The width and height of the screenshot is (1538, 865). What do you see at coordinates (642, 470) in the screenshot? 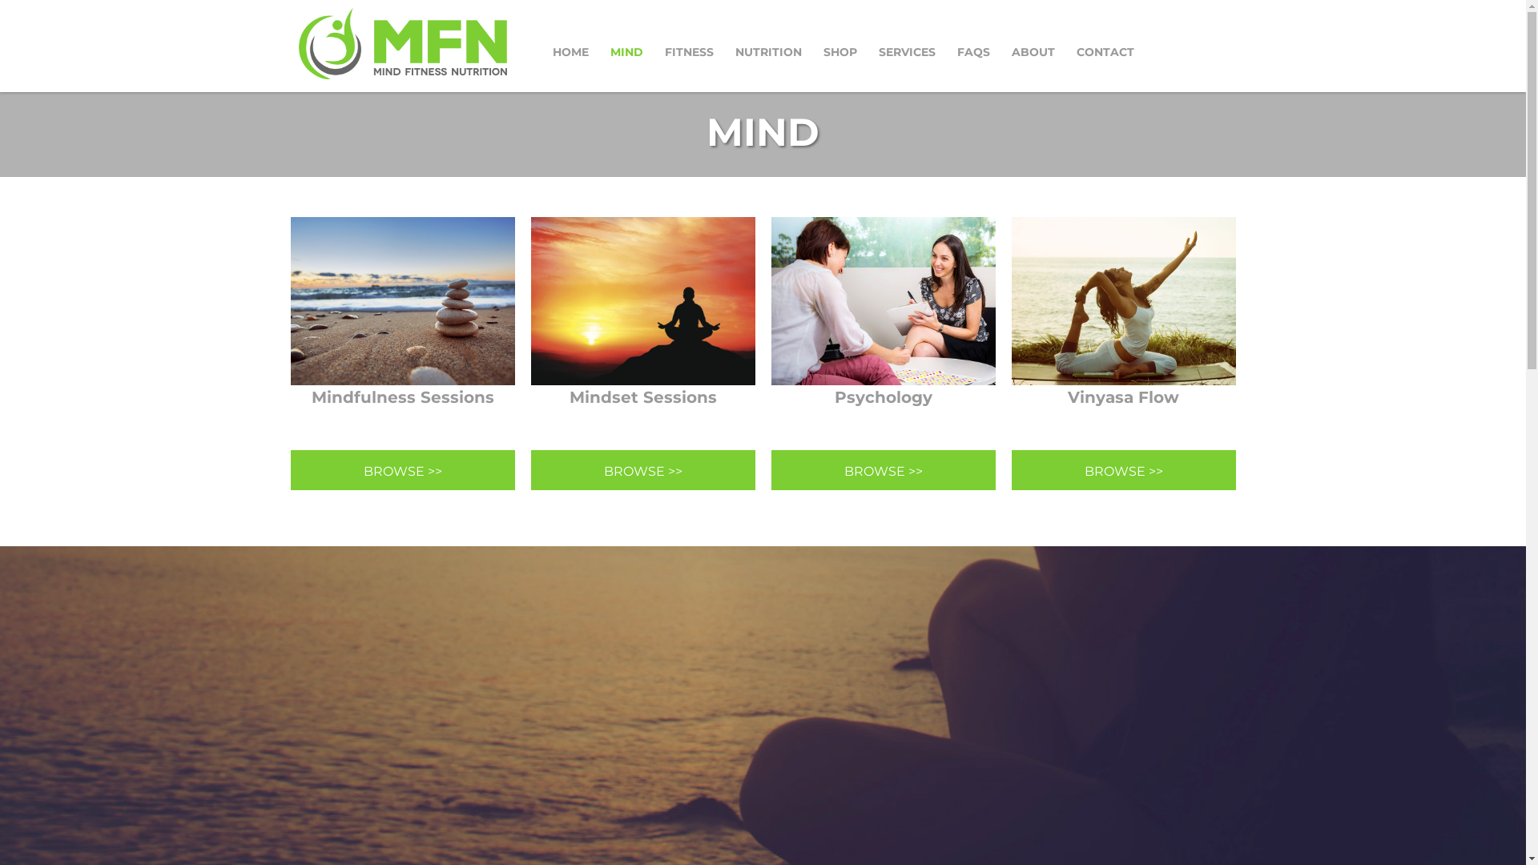
I see `BROWSE >>` at bounding box center [642, 470].